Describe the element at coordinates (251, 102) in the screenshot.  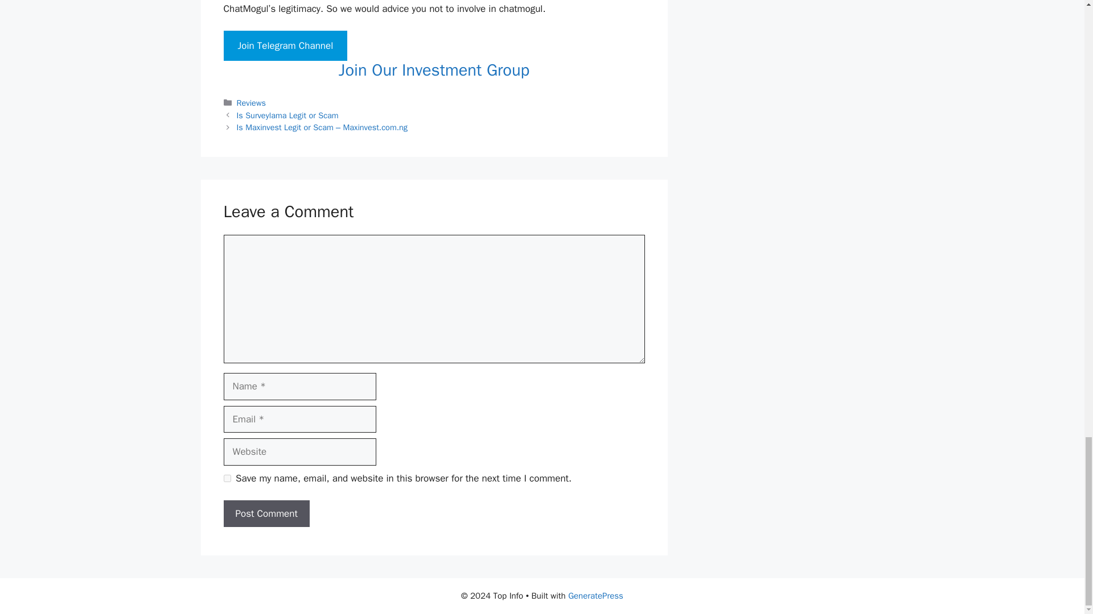
I see `Reviews` at that location.